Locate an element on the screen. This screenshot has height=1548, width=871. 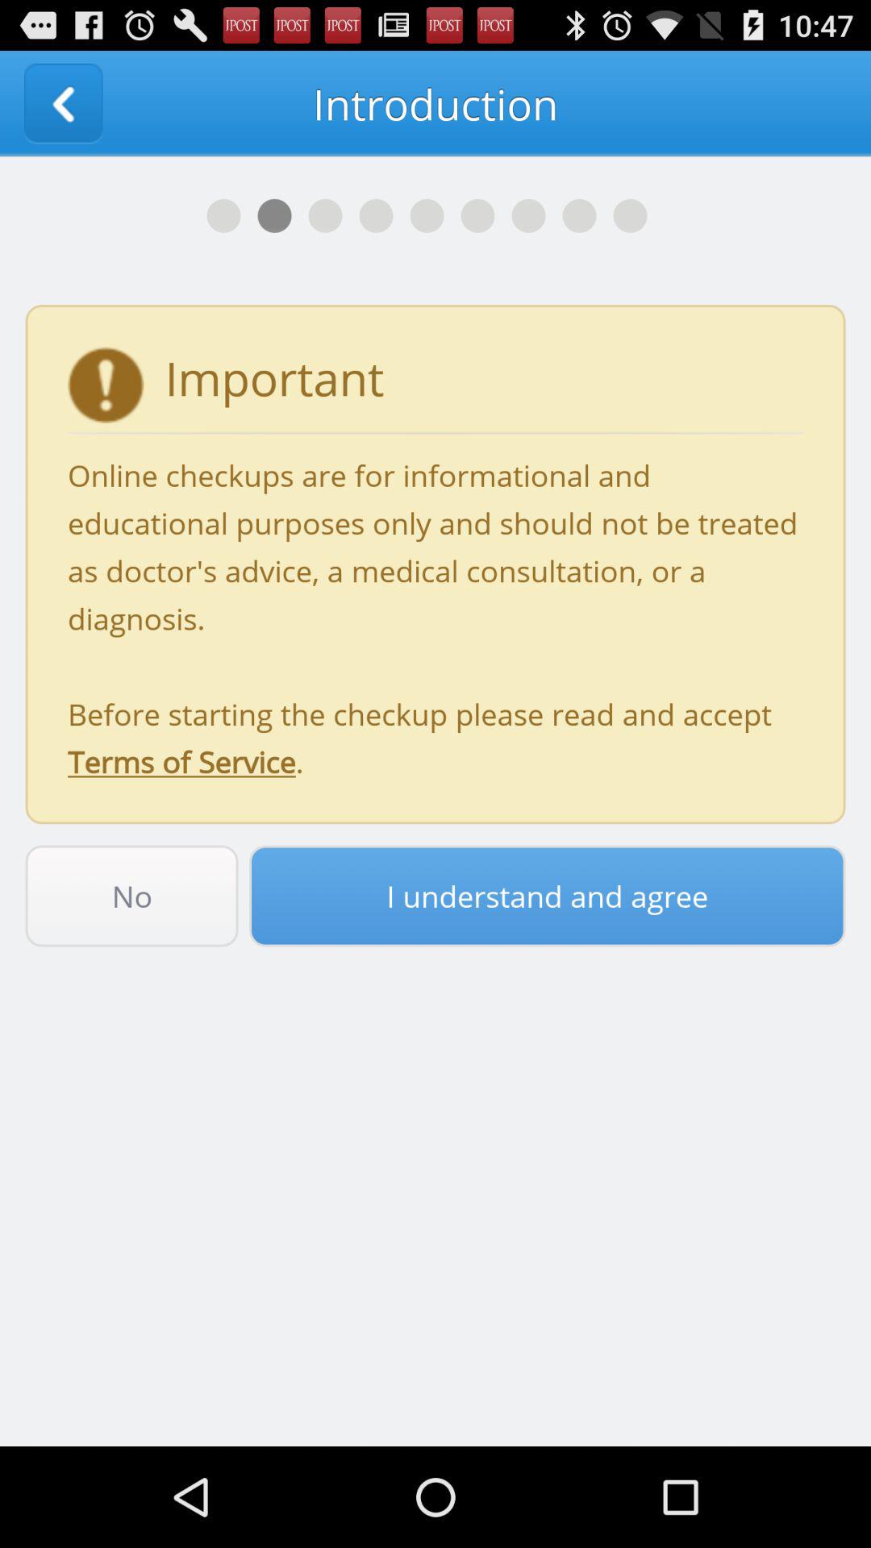
turn on icon to the left of the i understand and item is located at coordinates (131, 896).